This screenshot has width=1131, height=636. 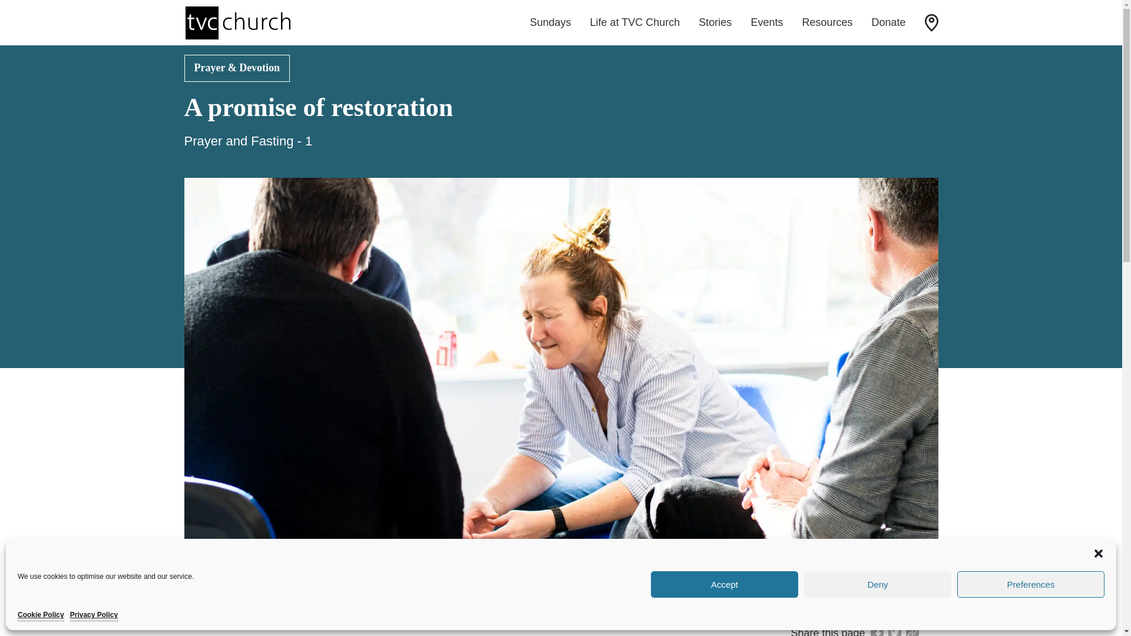 I want to click on Stories, so click(x=715, y=22).